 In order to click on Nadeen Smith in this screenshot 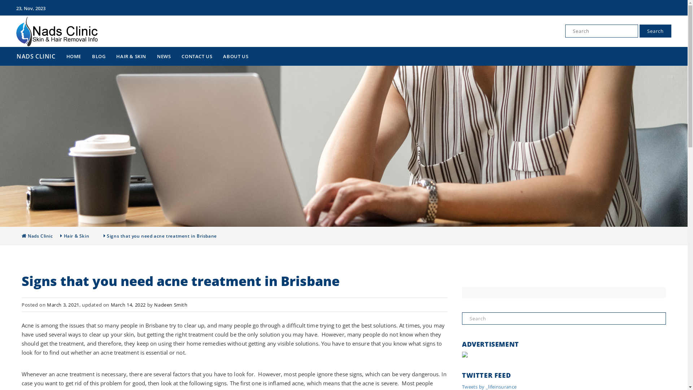, I will do `click(171, 305)`.